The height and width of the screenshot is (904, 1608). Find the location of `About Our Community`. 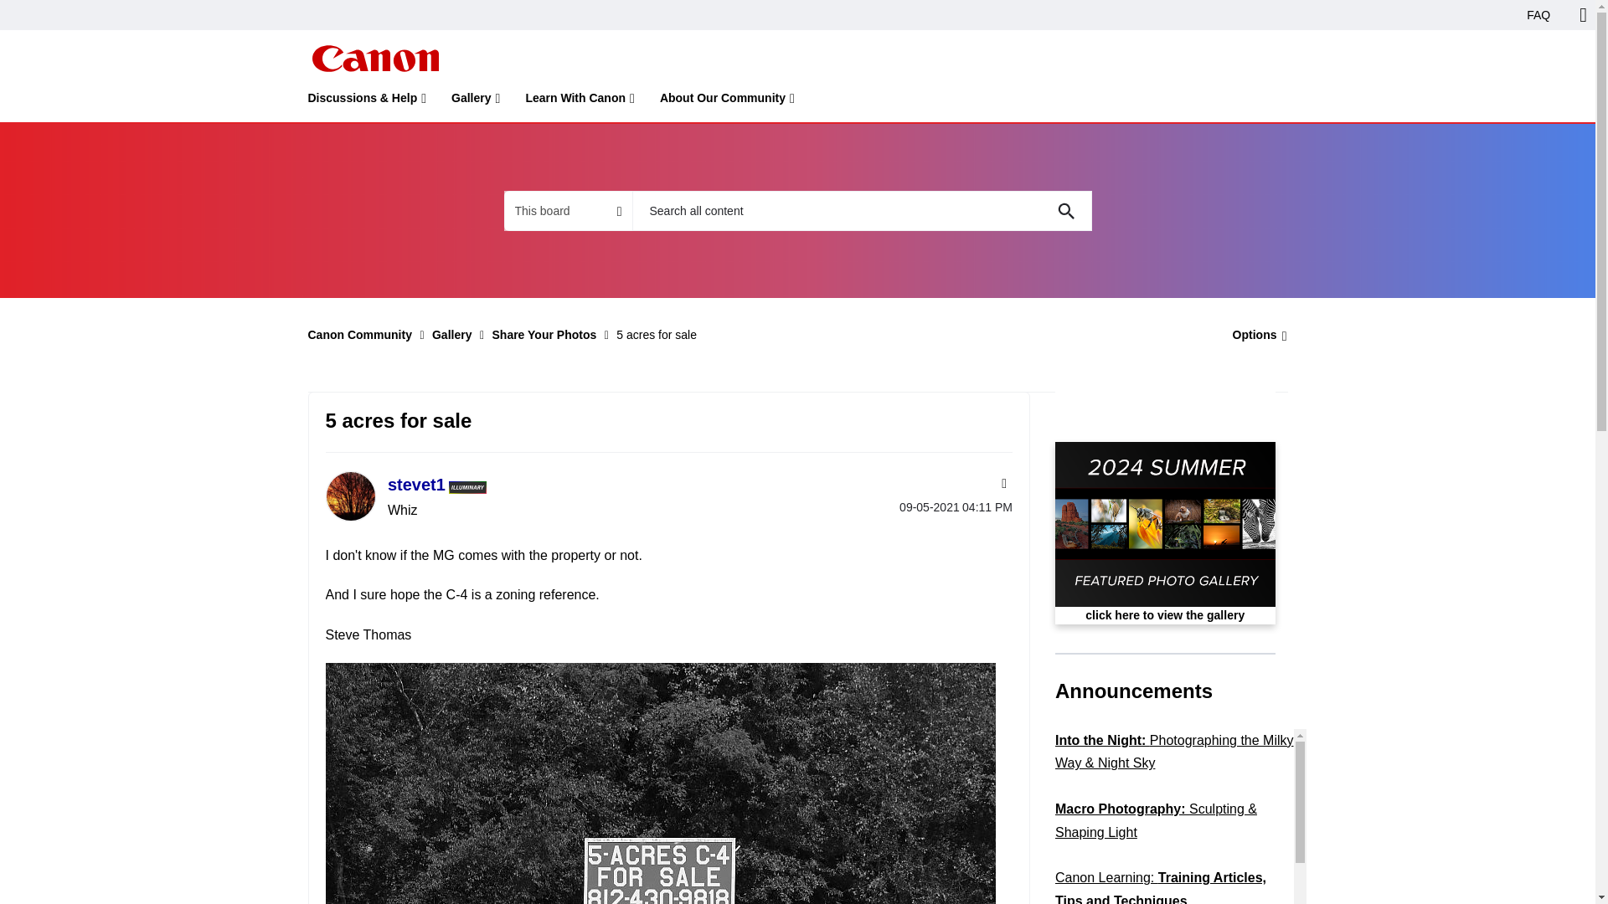

About Our Community is located at coordinates (727, 101).